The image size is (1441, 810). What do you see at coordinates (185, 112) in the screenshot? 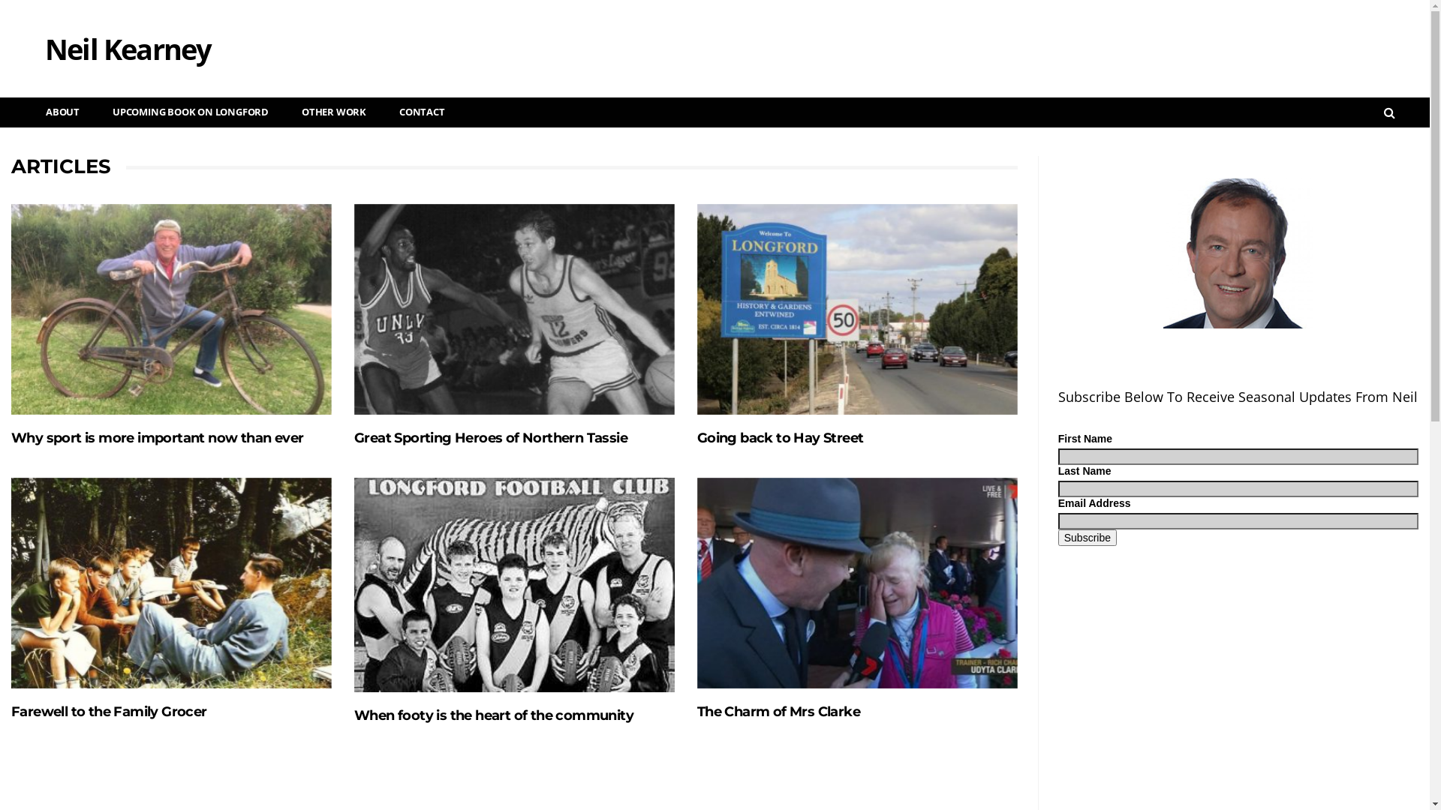
I see `UPCOMING BOOK ON LONGFORD` at bounding box center [185, 112].